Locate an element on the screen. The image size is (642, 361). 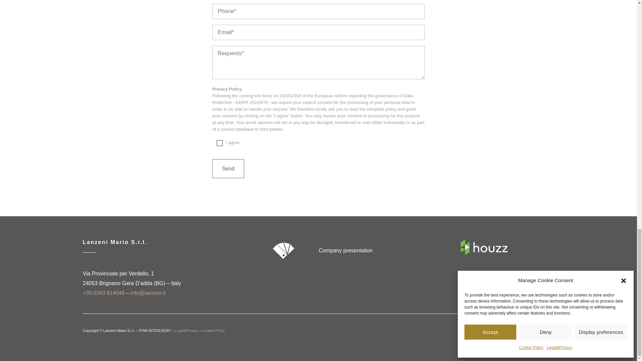
Follow on Facebook is located at coordinates (535, 330).